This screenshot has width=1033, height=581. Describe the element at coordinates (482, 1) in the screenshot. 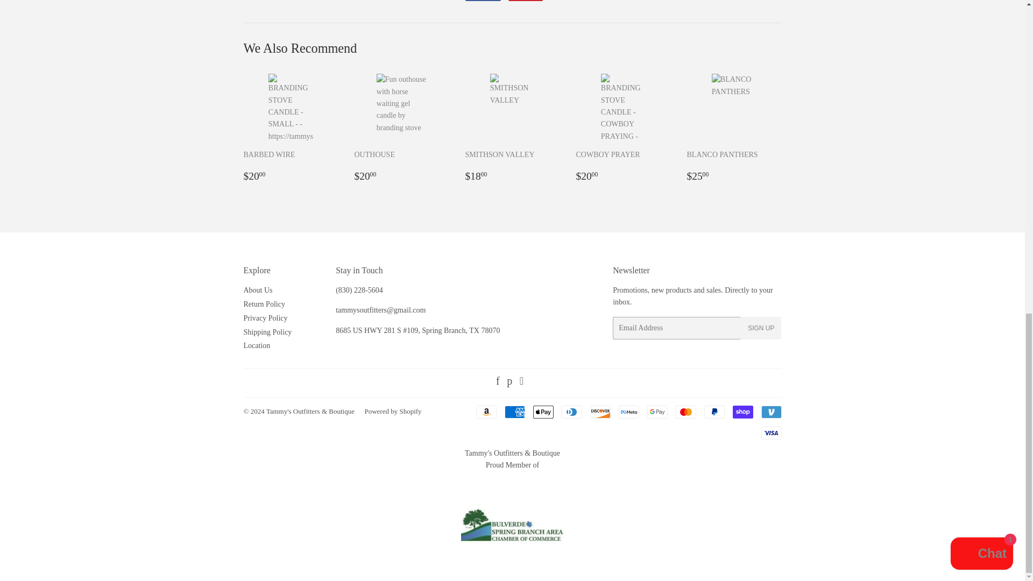

I see `Share on Facebook` at that location.